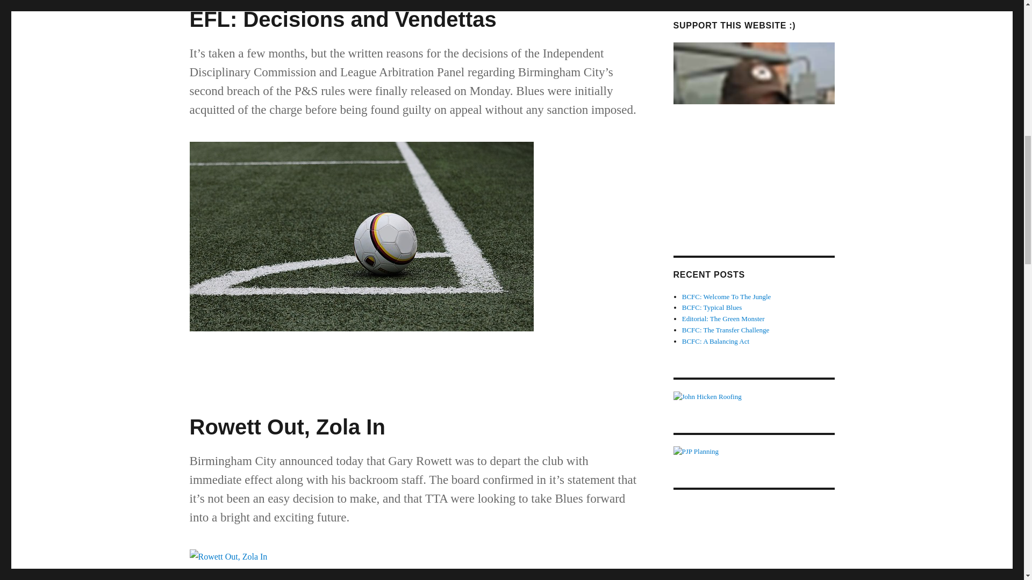  I want to click on Editorial: The Green Monster, so click(723, 318).